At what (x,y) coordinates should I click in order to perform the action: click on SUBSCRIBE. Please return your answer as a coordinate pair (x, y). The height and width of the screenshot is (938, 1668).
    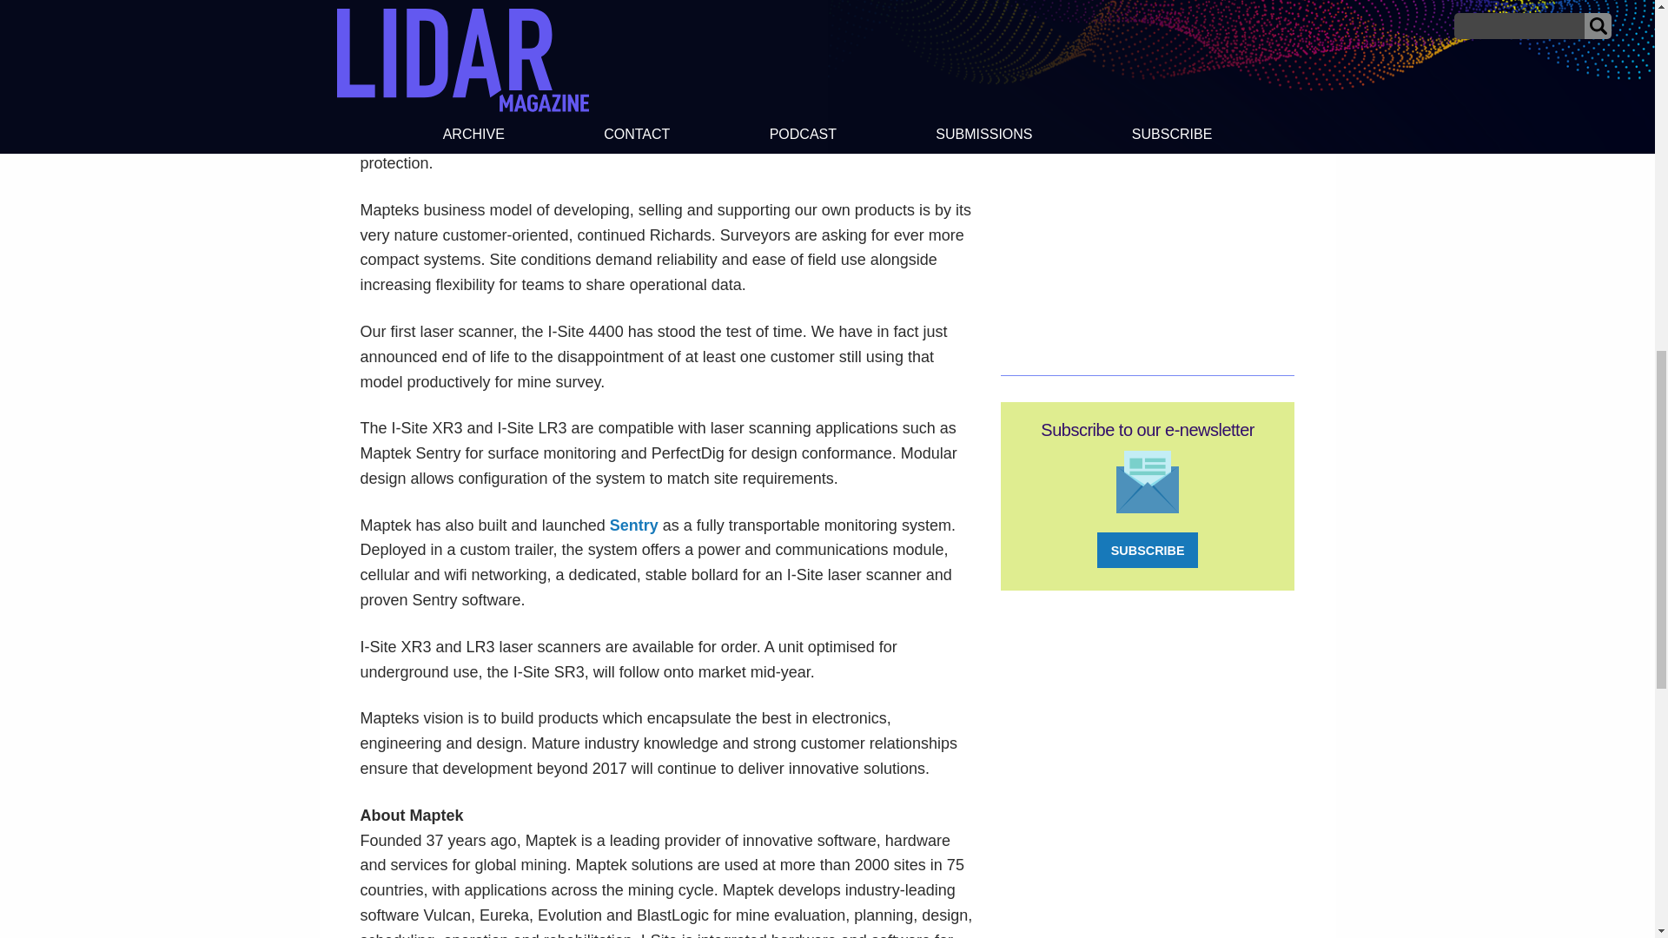
    Looking at the image, I should click on (1147, 551).